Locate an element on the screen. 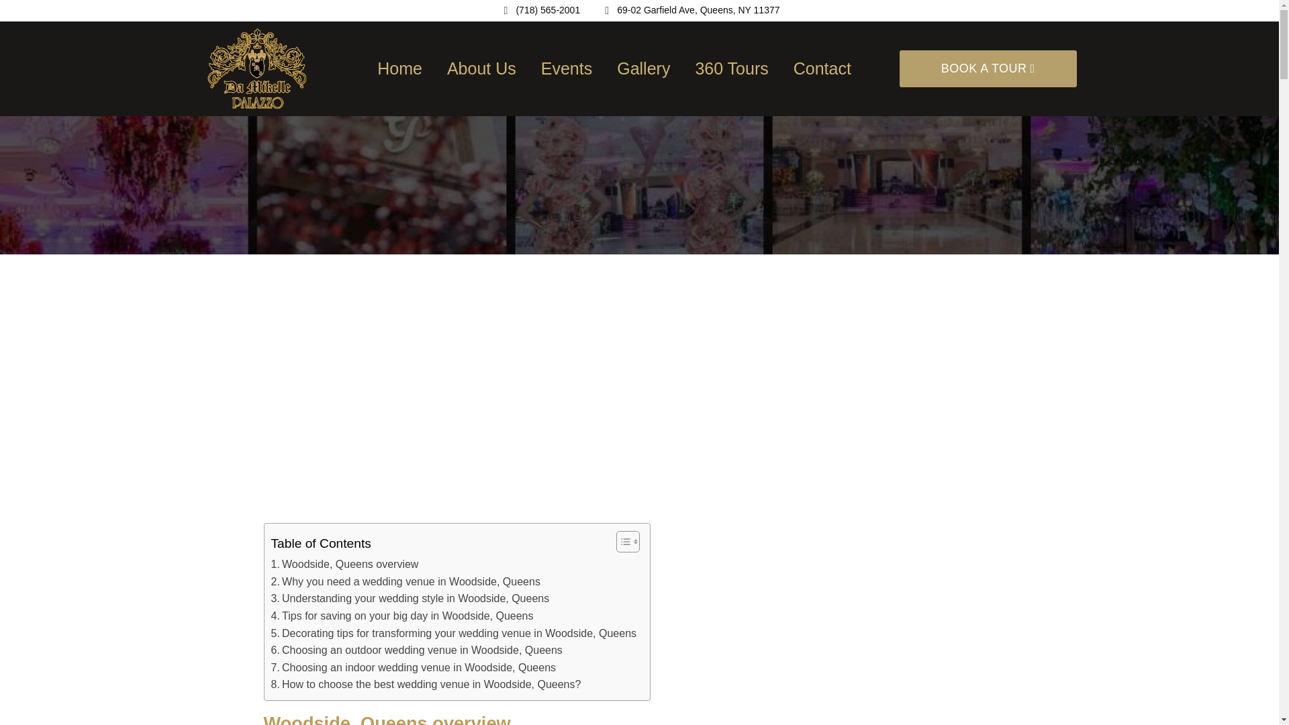  Woodside, Queens overview is located at coordinates (345, 565).